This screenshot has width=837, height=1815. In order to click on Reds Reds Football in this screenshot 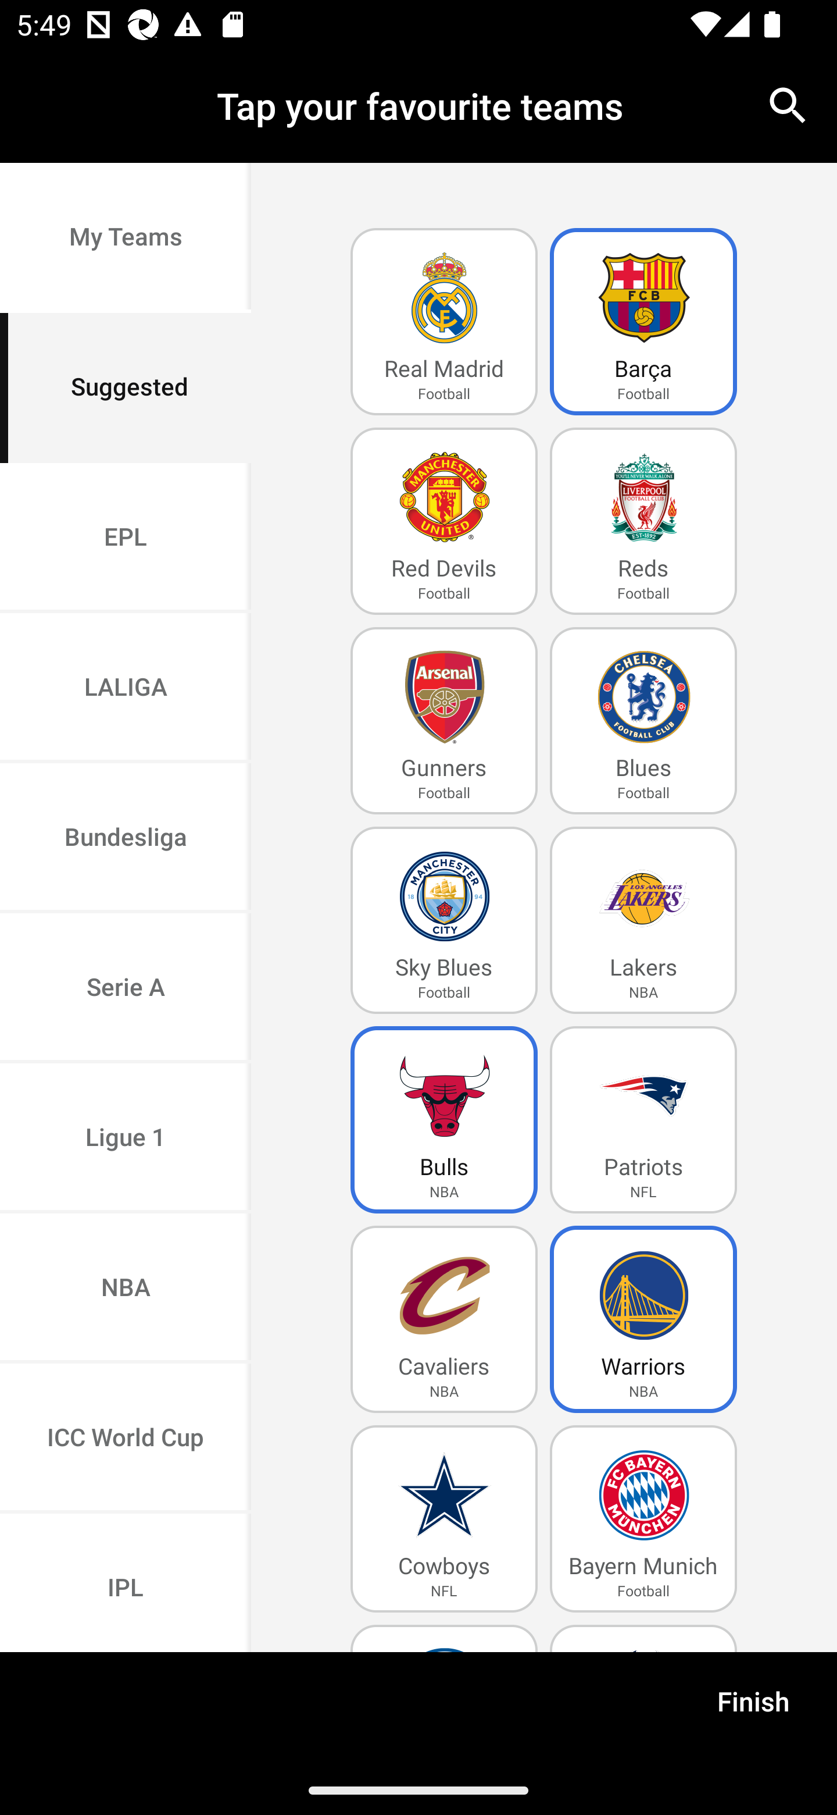, I will do `click(643, 521)`.